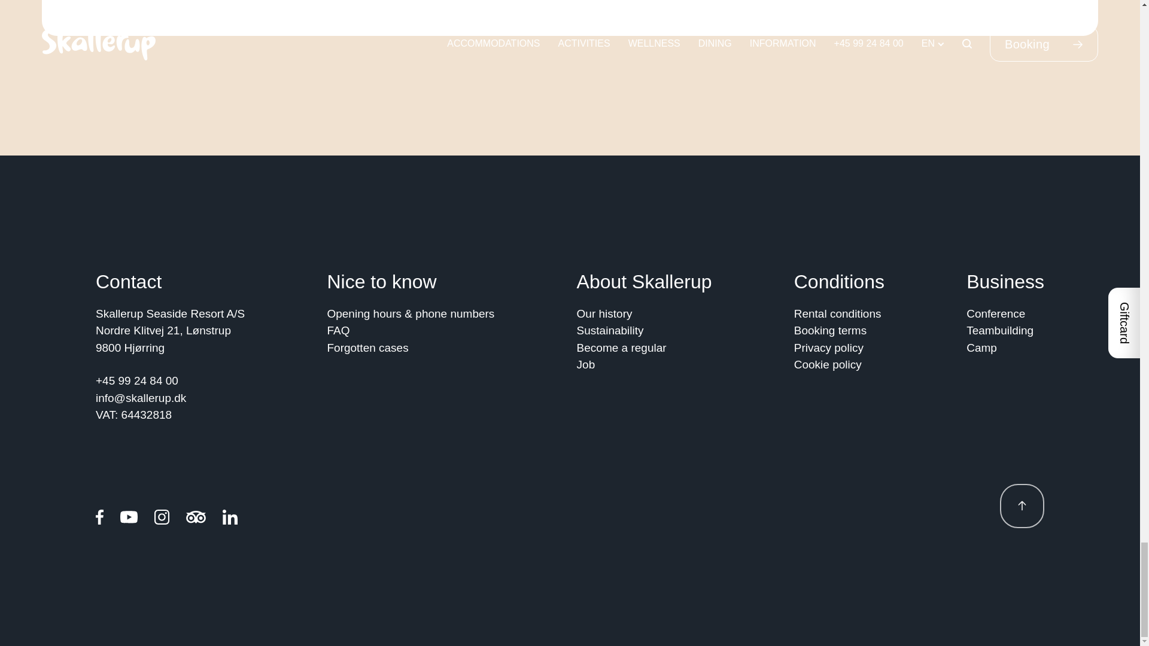 The image size is (1149, 646). Describe the element at coordinates (829, 331) in the screenshot. I see `Booking terms` at that location.